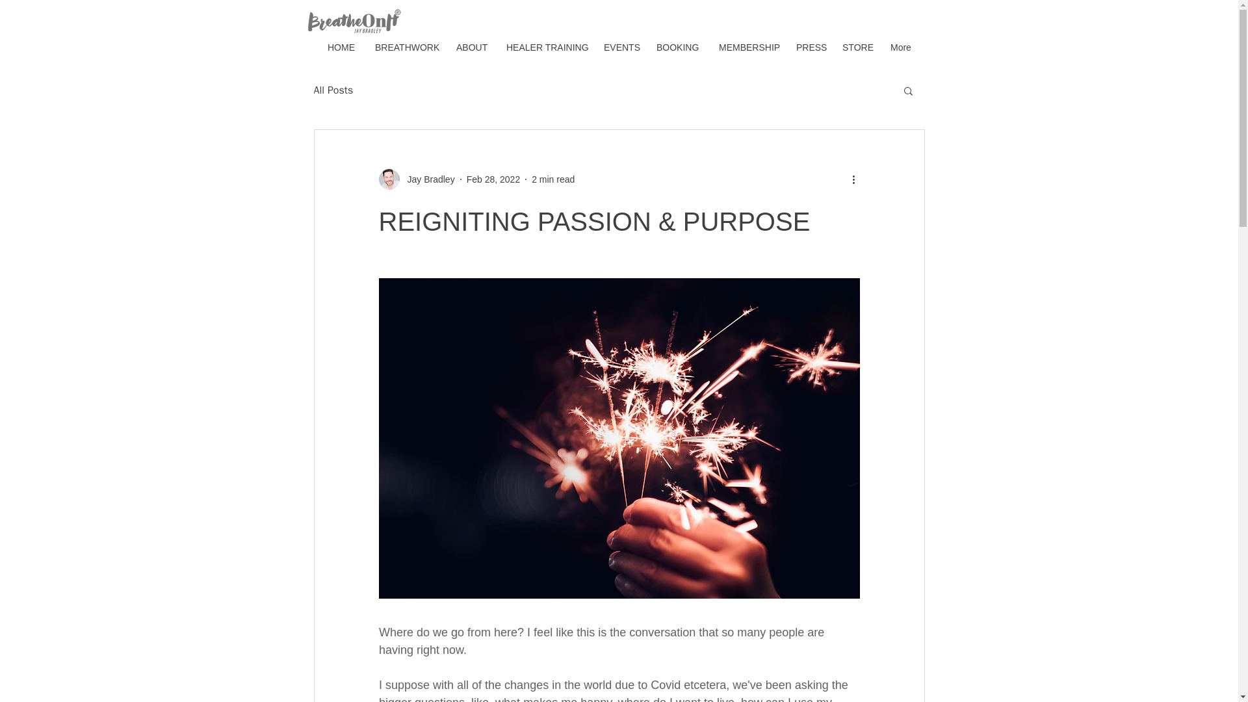 The height and width of the screenshot is (702, 1248). I want to click on BREATHWORK, so click(406, 47).